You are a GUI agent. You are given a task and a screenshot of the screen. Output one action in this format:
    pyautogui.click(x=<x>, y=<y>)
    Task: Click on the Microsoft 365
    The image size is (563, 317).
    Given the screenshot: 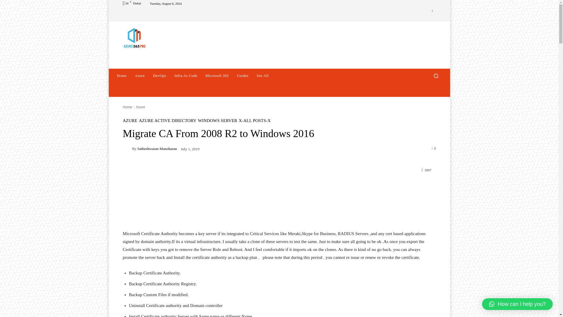 What is the action you would take?
    pyautogui.click(x=217, y=76)
    